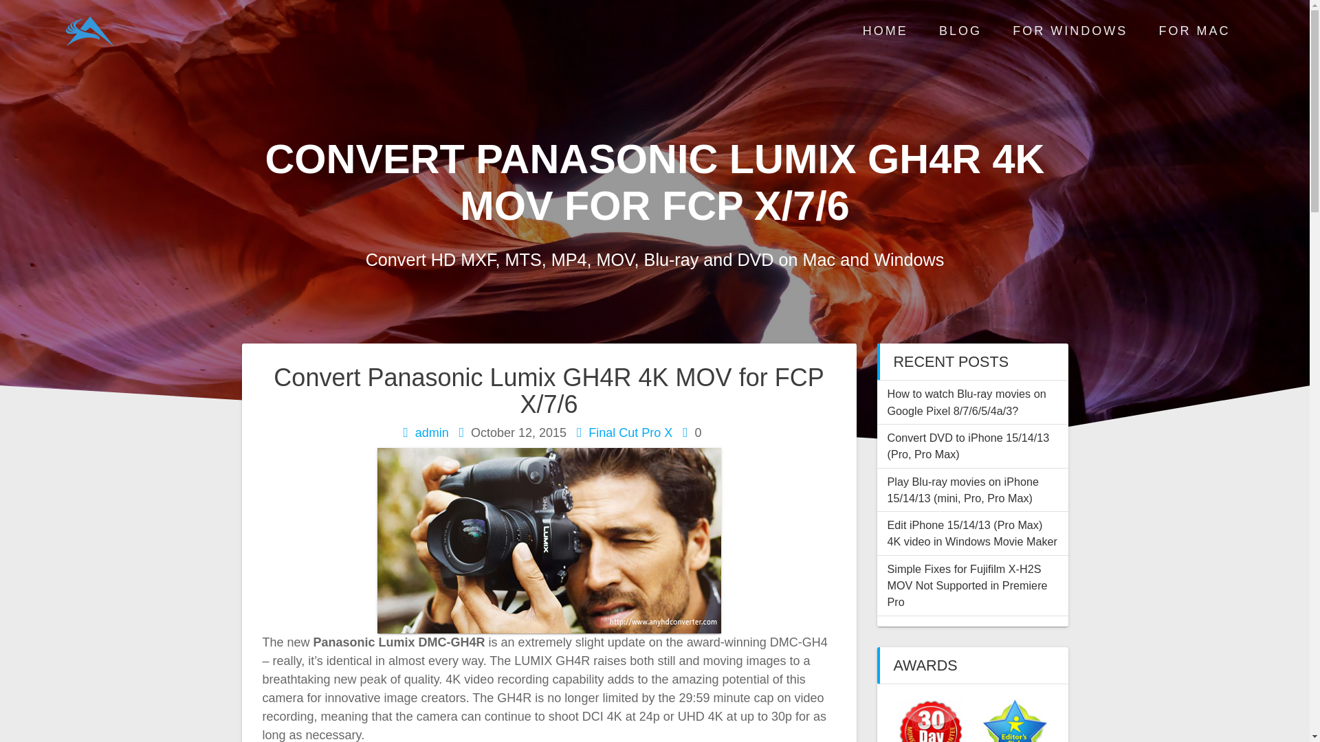  Describe the element at coordinates (1194, 32) in the screenshot. I see `FOR MAC` at that location.